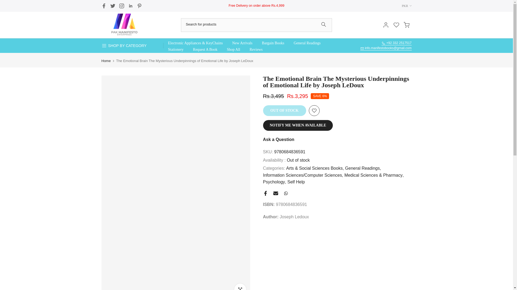  I want to click on Psychology, so click(274, 182).